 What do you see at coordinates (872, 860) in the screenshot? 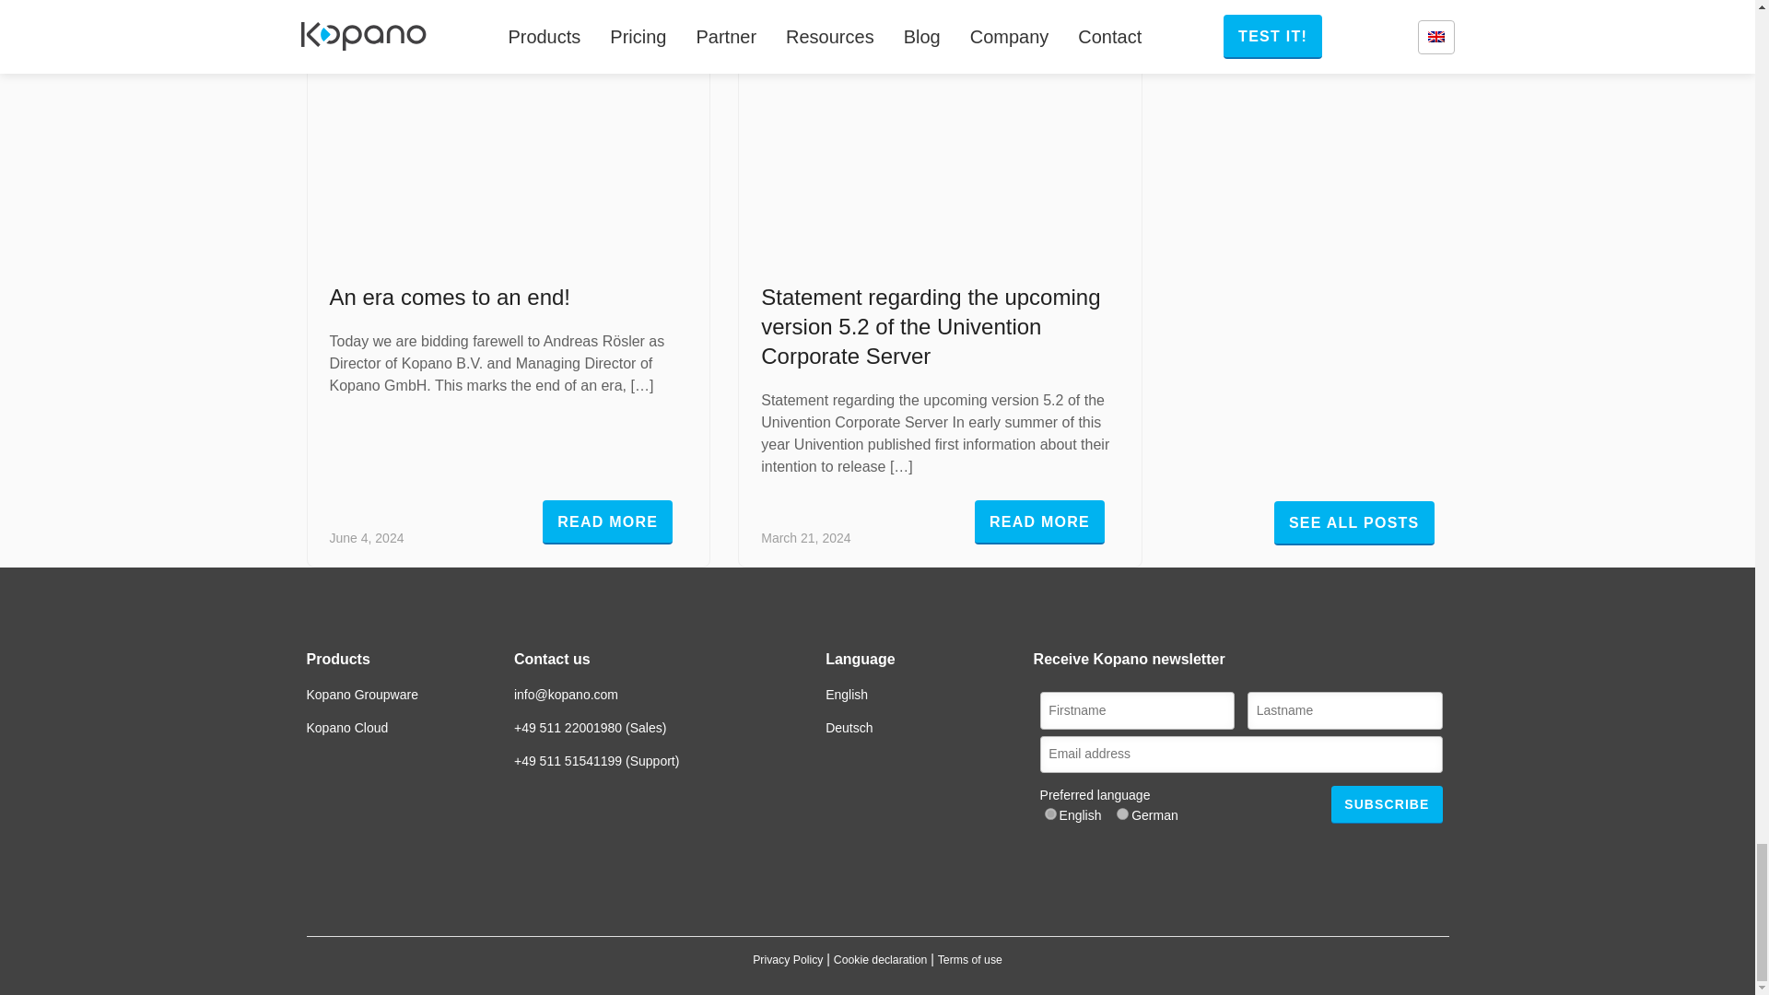
I see `YouTube` at bounding box center [872, 860].